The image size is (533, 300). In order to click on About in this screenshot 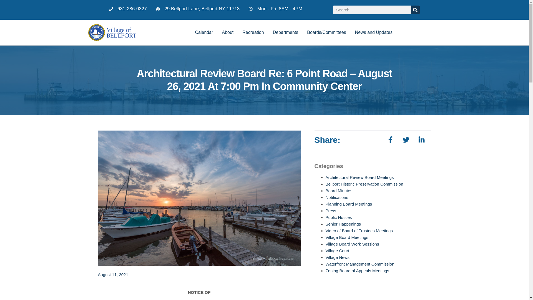, I will do `click(228, 32)`.